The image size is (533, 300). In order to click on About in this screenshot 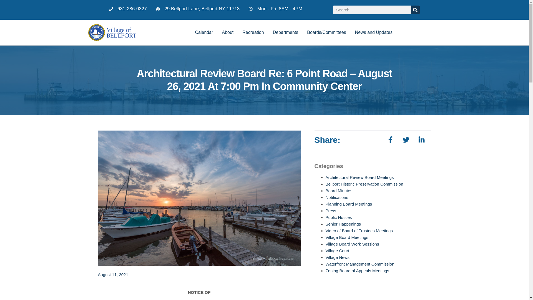, I will do `click(228, 32)`.